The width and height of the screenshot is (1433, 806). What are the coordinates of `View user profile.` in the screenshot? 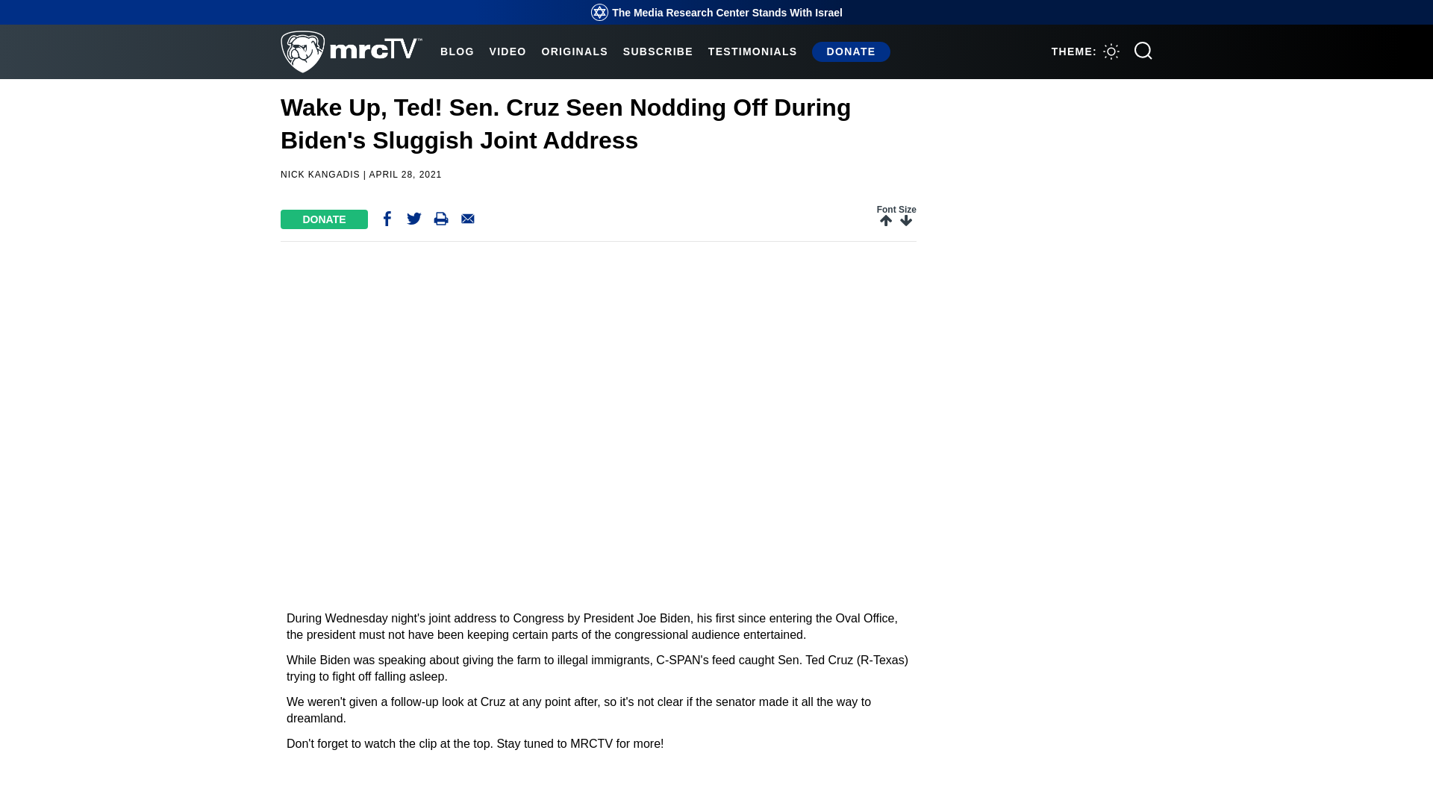 It's located at (321, 174).